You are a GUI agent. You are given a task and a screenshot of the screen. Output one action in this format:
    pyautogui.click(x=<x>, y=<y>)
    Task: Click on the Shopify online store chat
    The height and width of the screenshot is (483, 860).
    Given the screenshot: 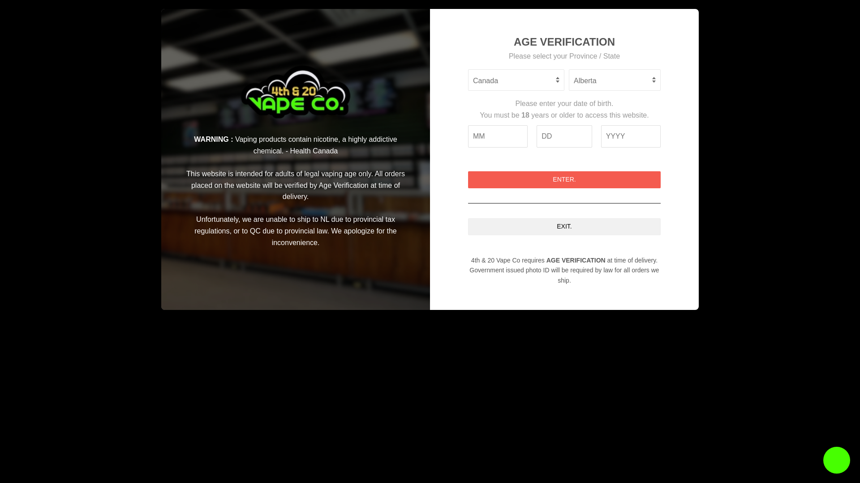 What is the action you would take?
    pyautogui.click(x=837, y=461)
    